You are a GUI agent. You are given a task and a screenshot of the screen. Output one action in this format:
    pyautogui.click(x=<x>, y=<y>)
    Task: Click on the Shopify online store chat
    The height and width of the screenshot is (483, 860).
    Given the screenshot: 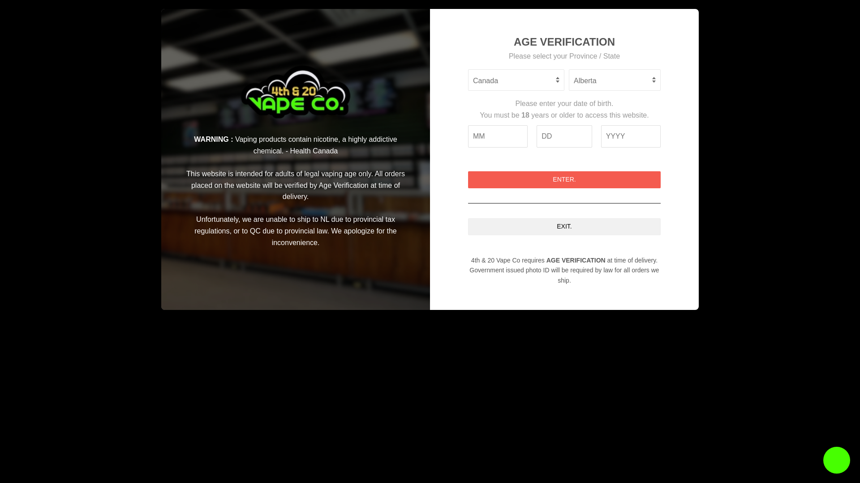 What is the action you would take?
    pyautogui.click(x=837, y=461)
    